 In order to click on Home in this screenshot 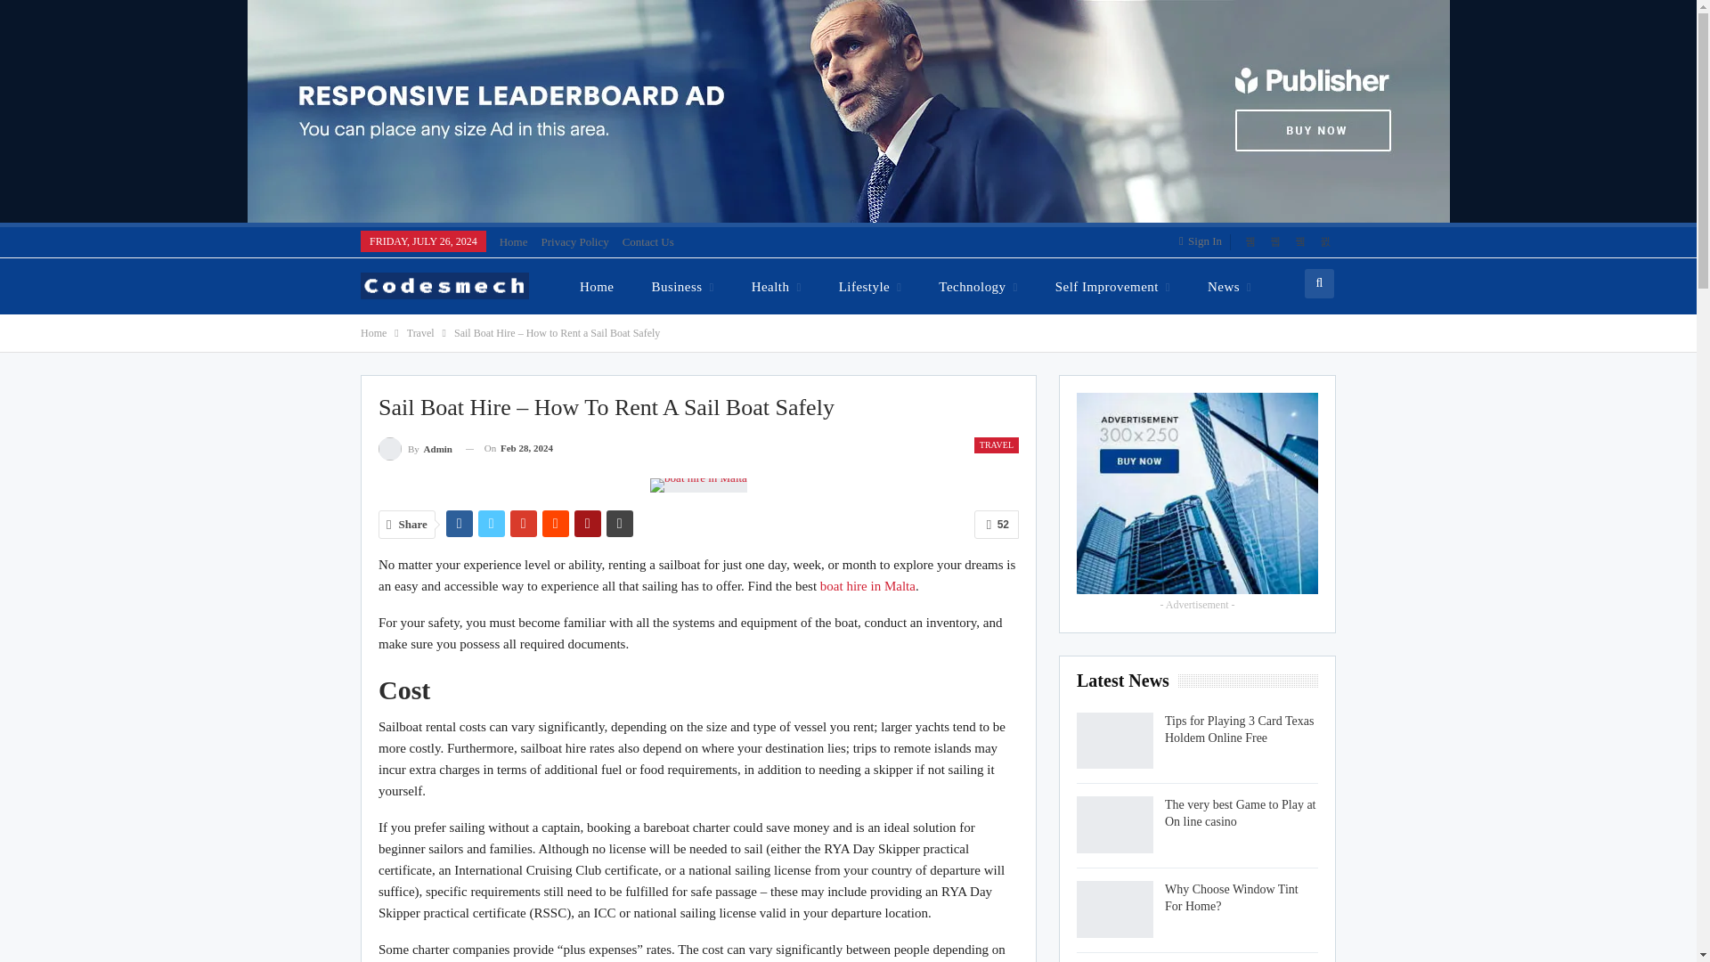, I will do `click(513, 240)`.